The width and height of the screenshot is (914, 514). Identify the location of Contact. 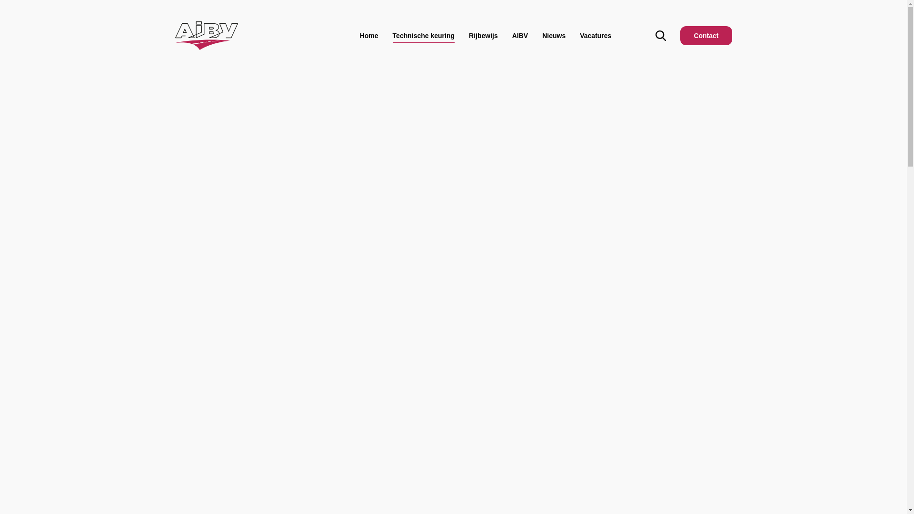
(706, 36).